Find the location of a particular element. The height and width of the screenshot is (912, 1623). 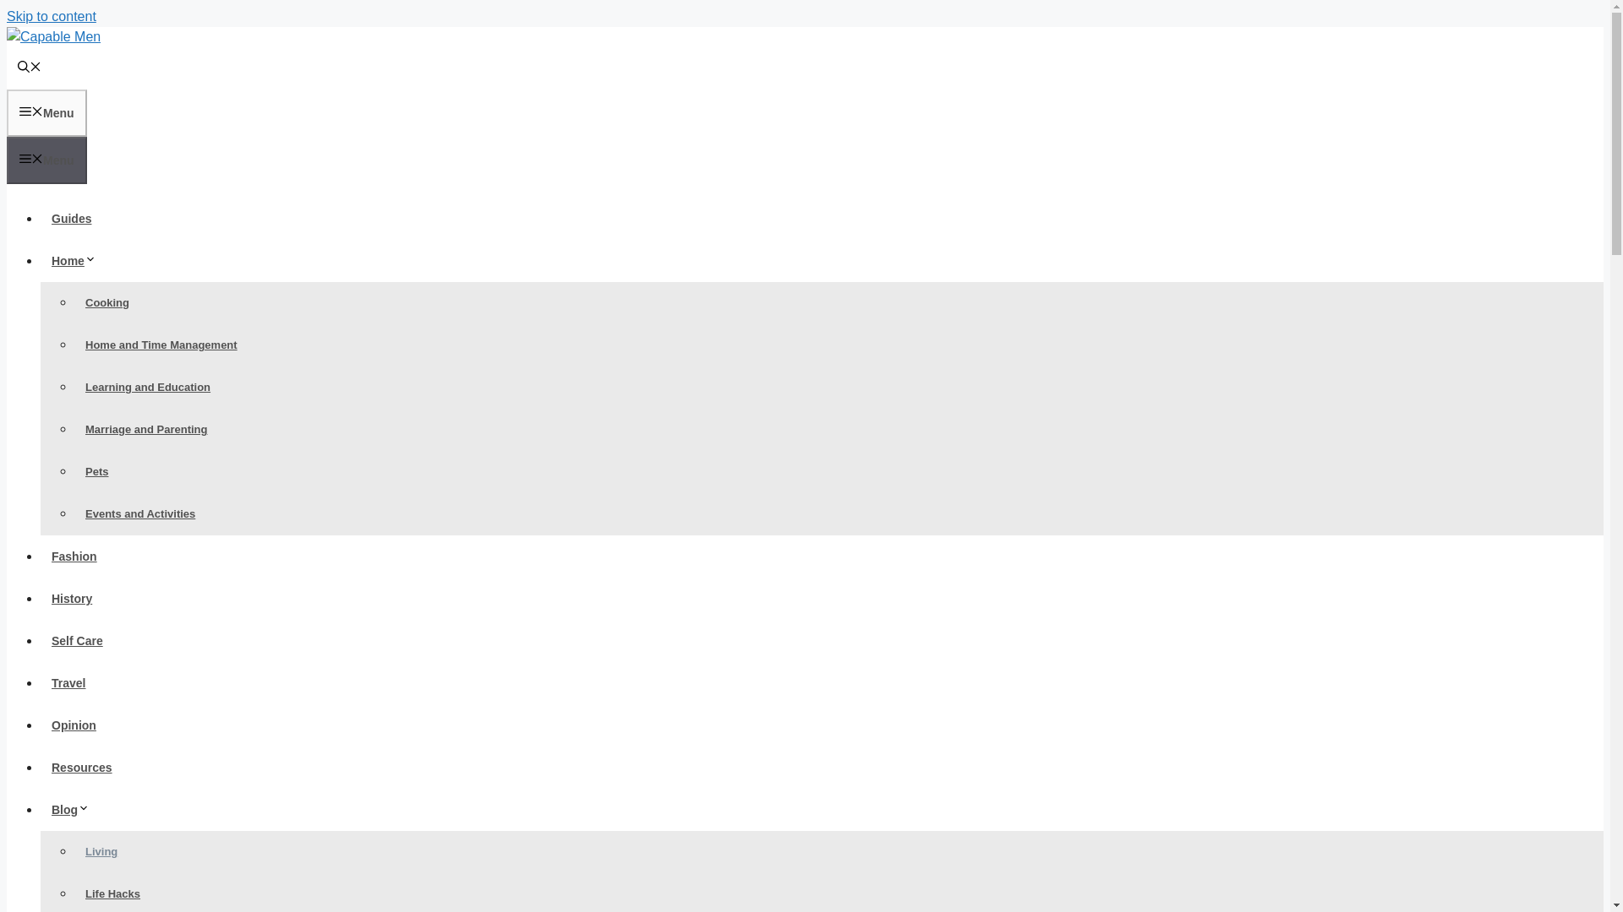

Blog is located at coordinates (76, 809).